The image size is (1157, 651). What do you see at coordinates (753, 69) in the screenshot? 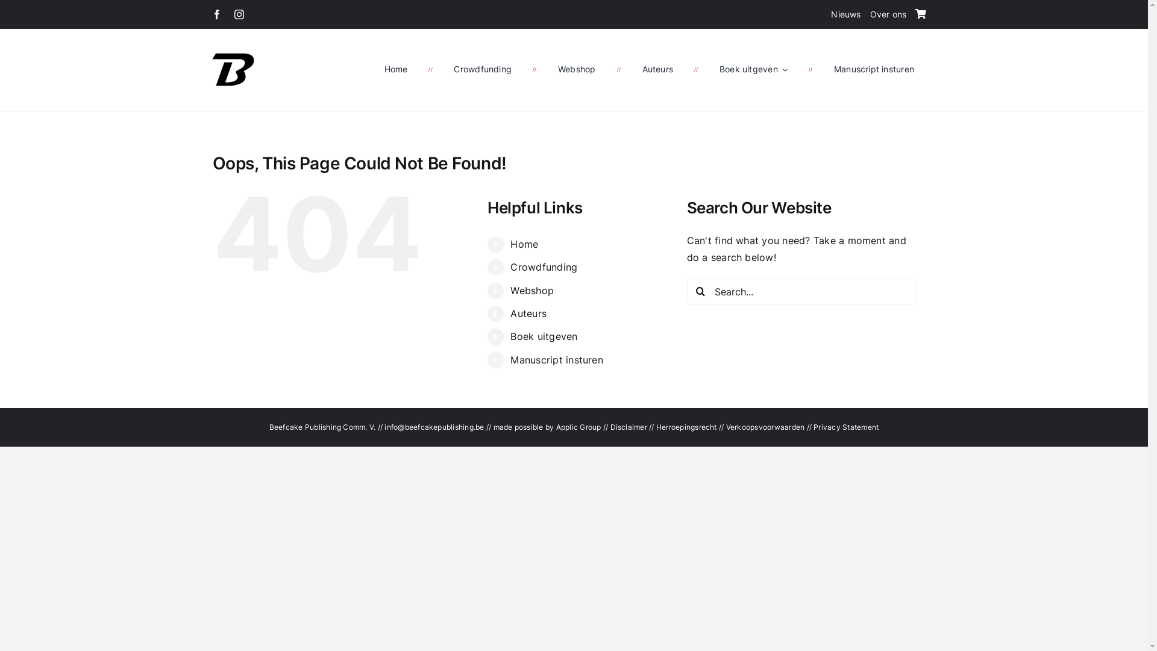
I see `Boek uitgeven` at bounding box center [753, 69].